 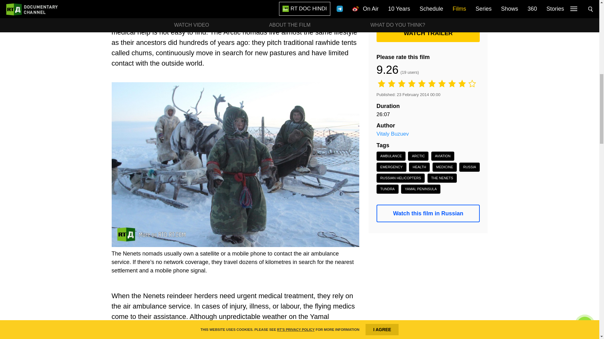 What do you see at coordinates (469, 167) in the screenshot?
I see `RUSSIA` at bounding box center [469, 167].